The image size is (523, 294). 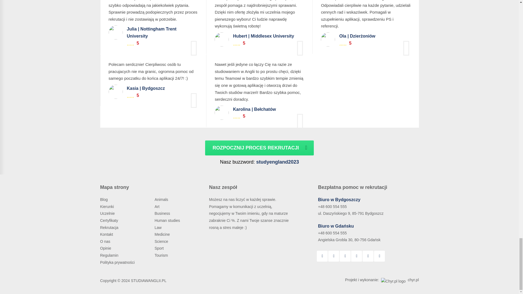 I want to click on Regulamin, so click(x=110, y=255).